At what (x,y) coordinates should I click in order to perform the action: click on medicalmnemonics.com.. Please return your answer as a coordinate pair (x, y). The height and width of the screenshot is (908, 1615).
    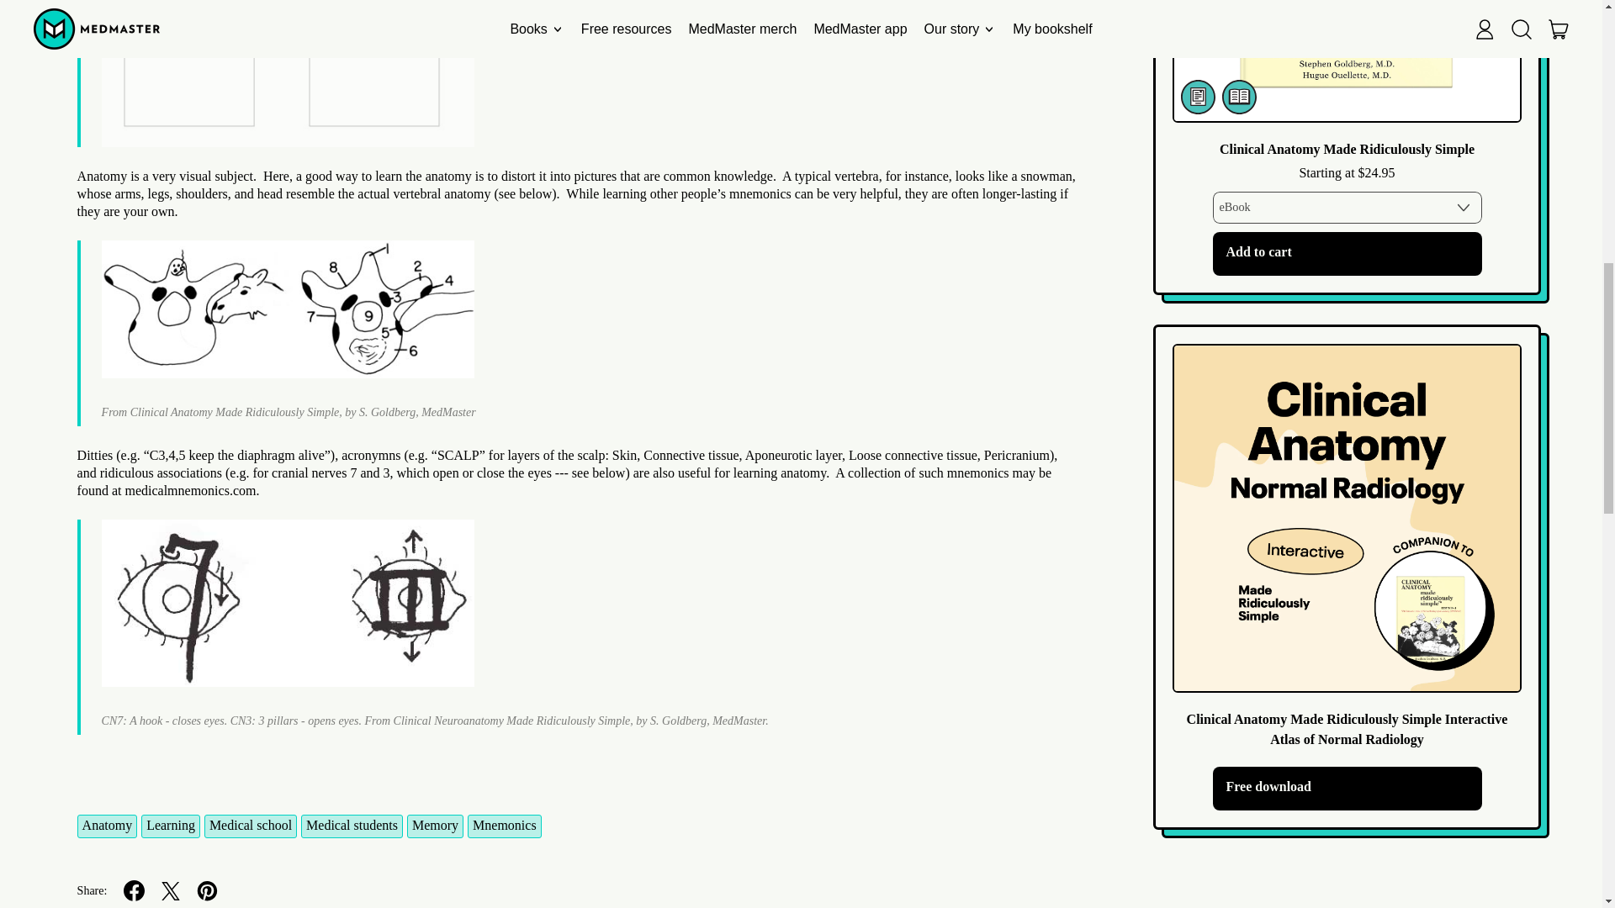
    Looking at the image, I should click on (191, 489).